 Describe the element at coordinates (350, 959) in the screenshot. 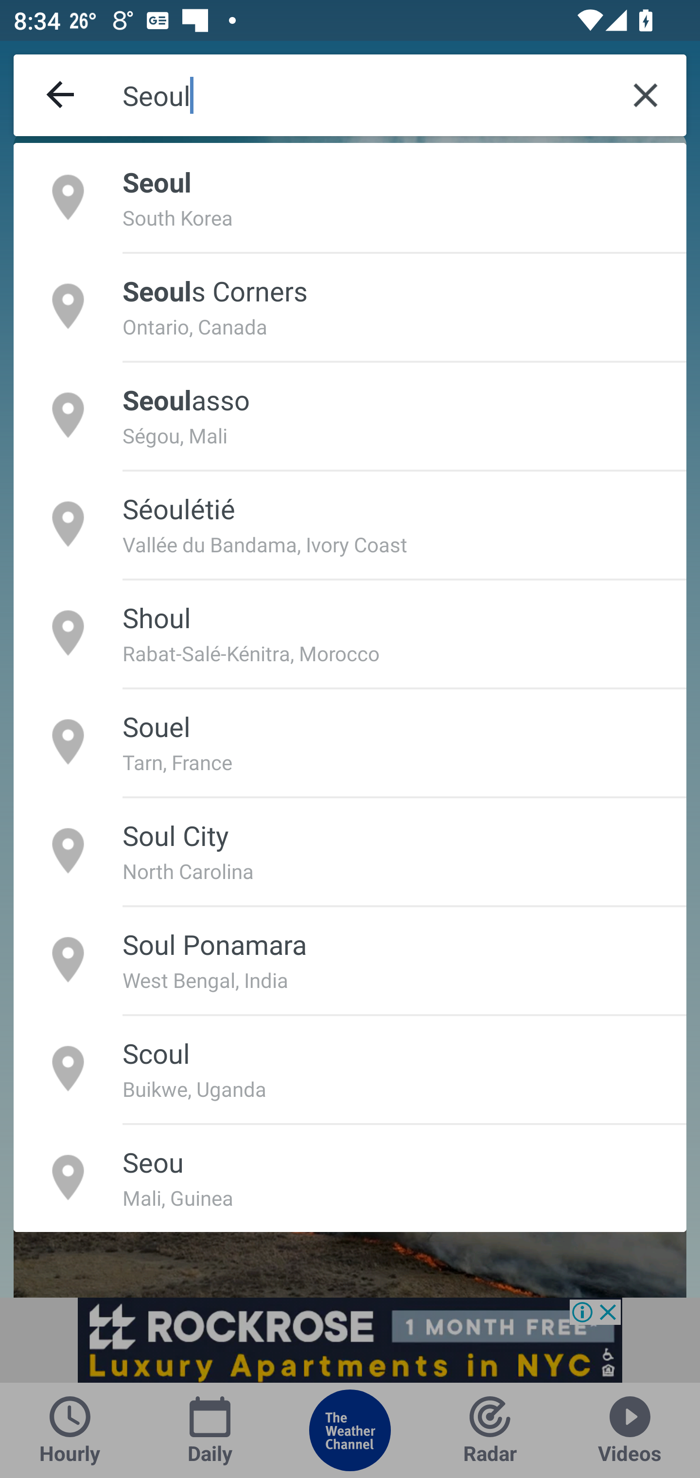

I see `Soul Ponamara West Bengal, India` at that location.